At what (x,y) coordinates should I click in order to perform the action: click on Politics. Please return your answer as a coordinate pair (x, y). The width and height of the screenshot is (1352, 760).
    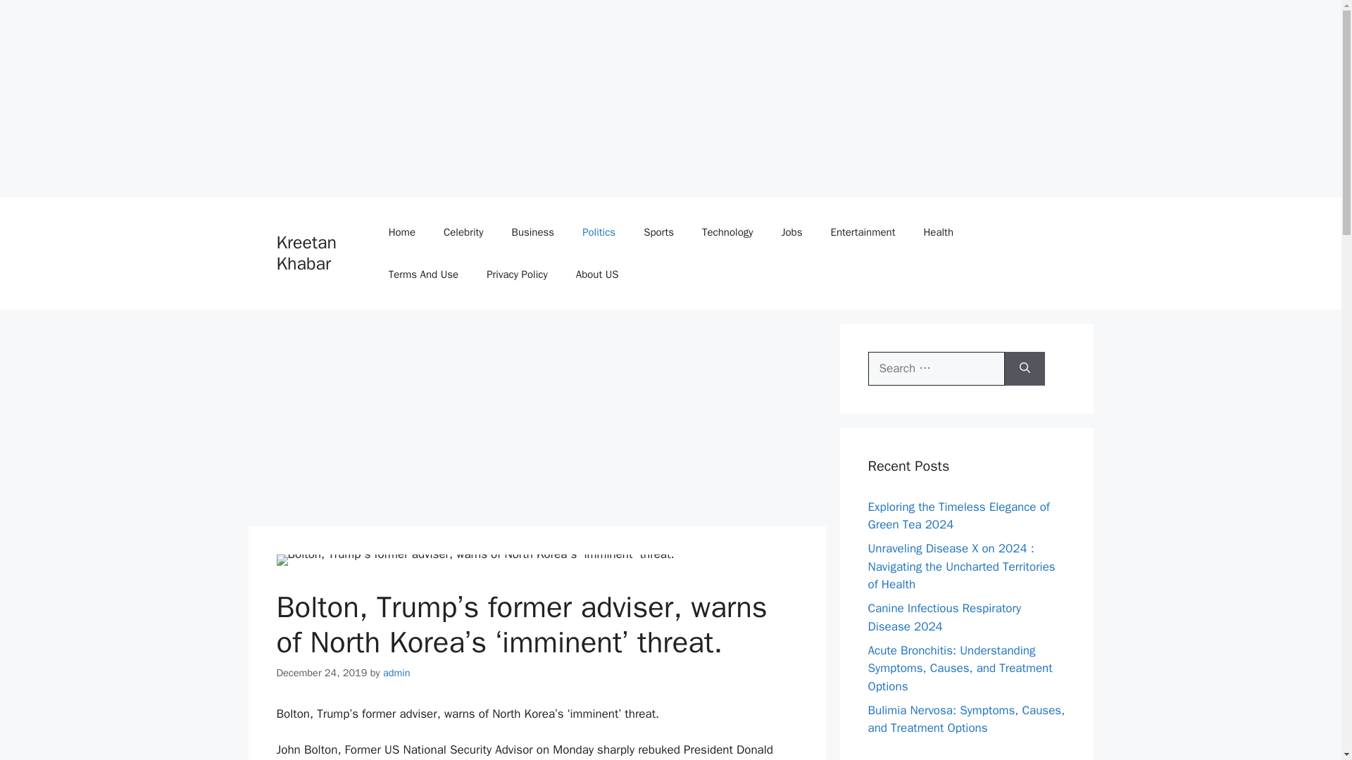
    Looking at the image, I should click on (599, 232).